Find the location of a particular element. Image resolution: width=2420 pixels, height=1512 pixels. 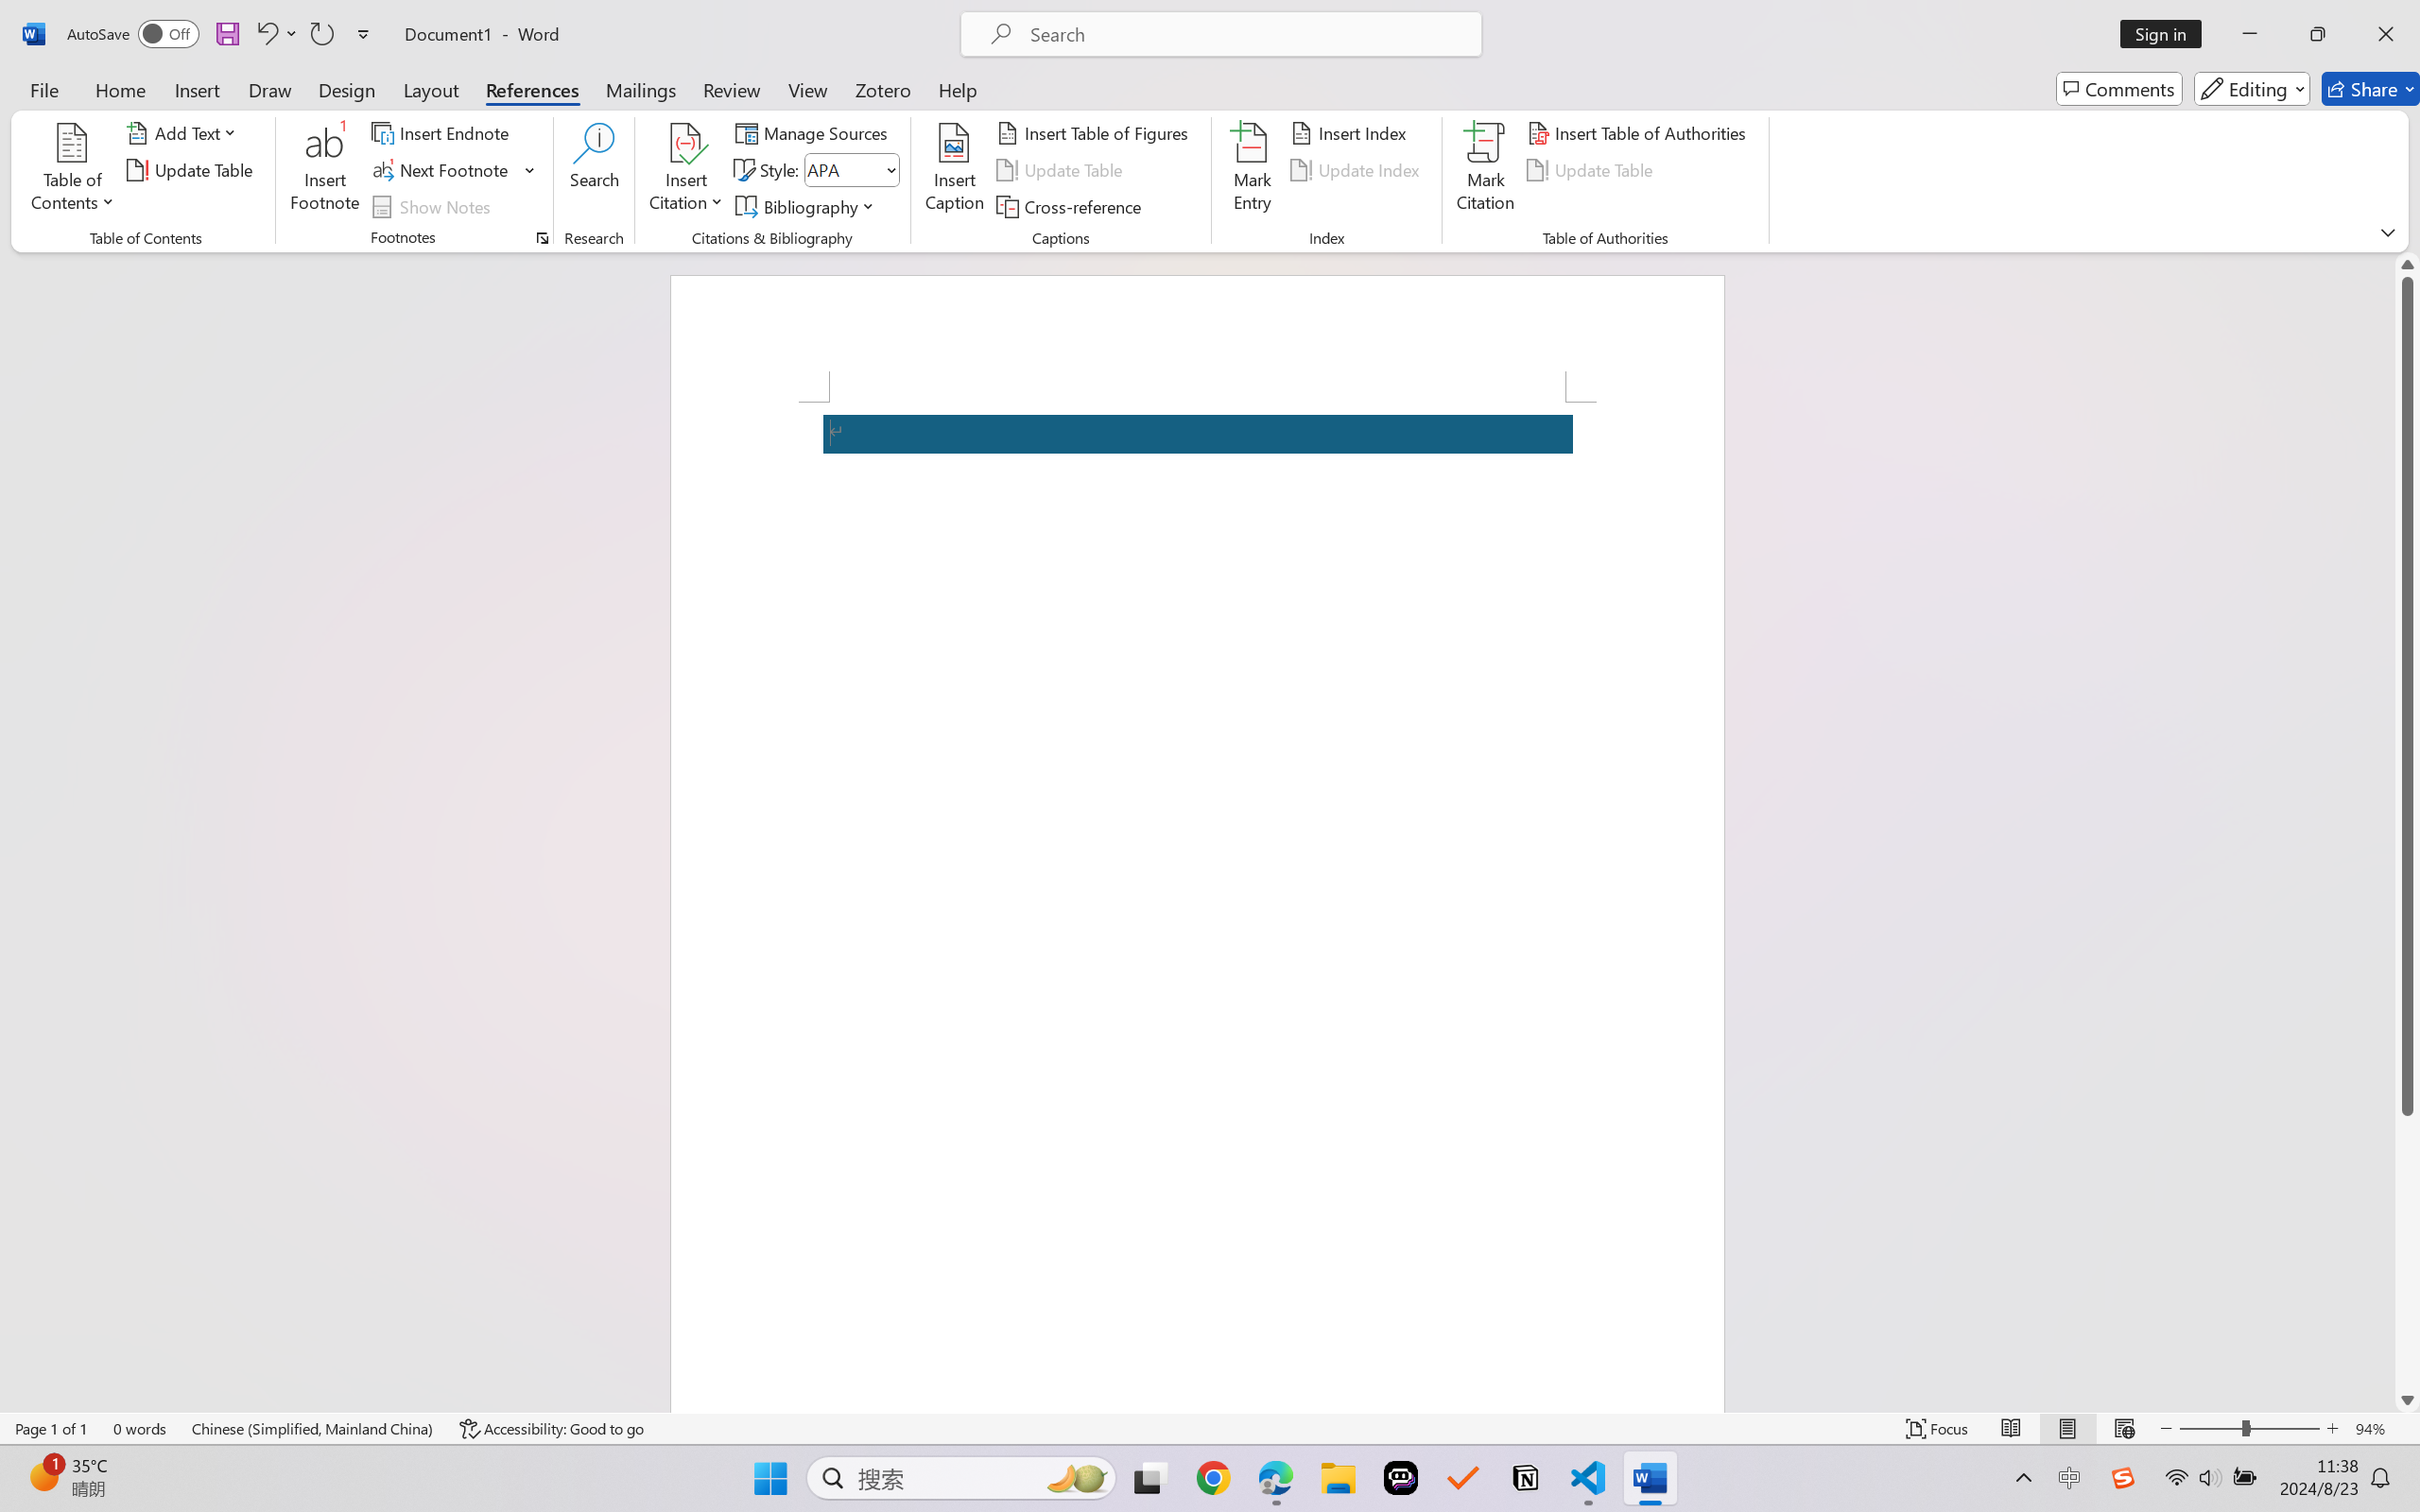

Manage Sources... is located at coordinates (815, 132).